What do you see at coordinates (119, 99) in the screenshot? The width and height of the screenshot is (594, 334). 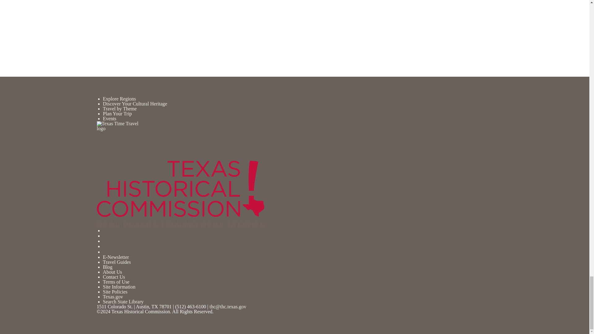 I see `Explore Regions` at bounding box center [119, 99].